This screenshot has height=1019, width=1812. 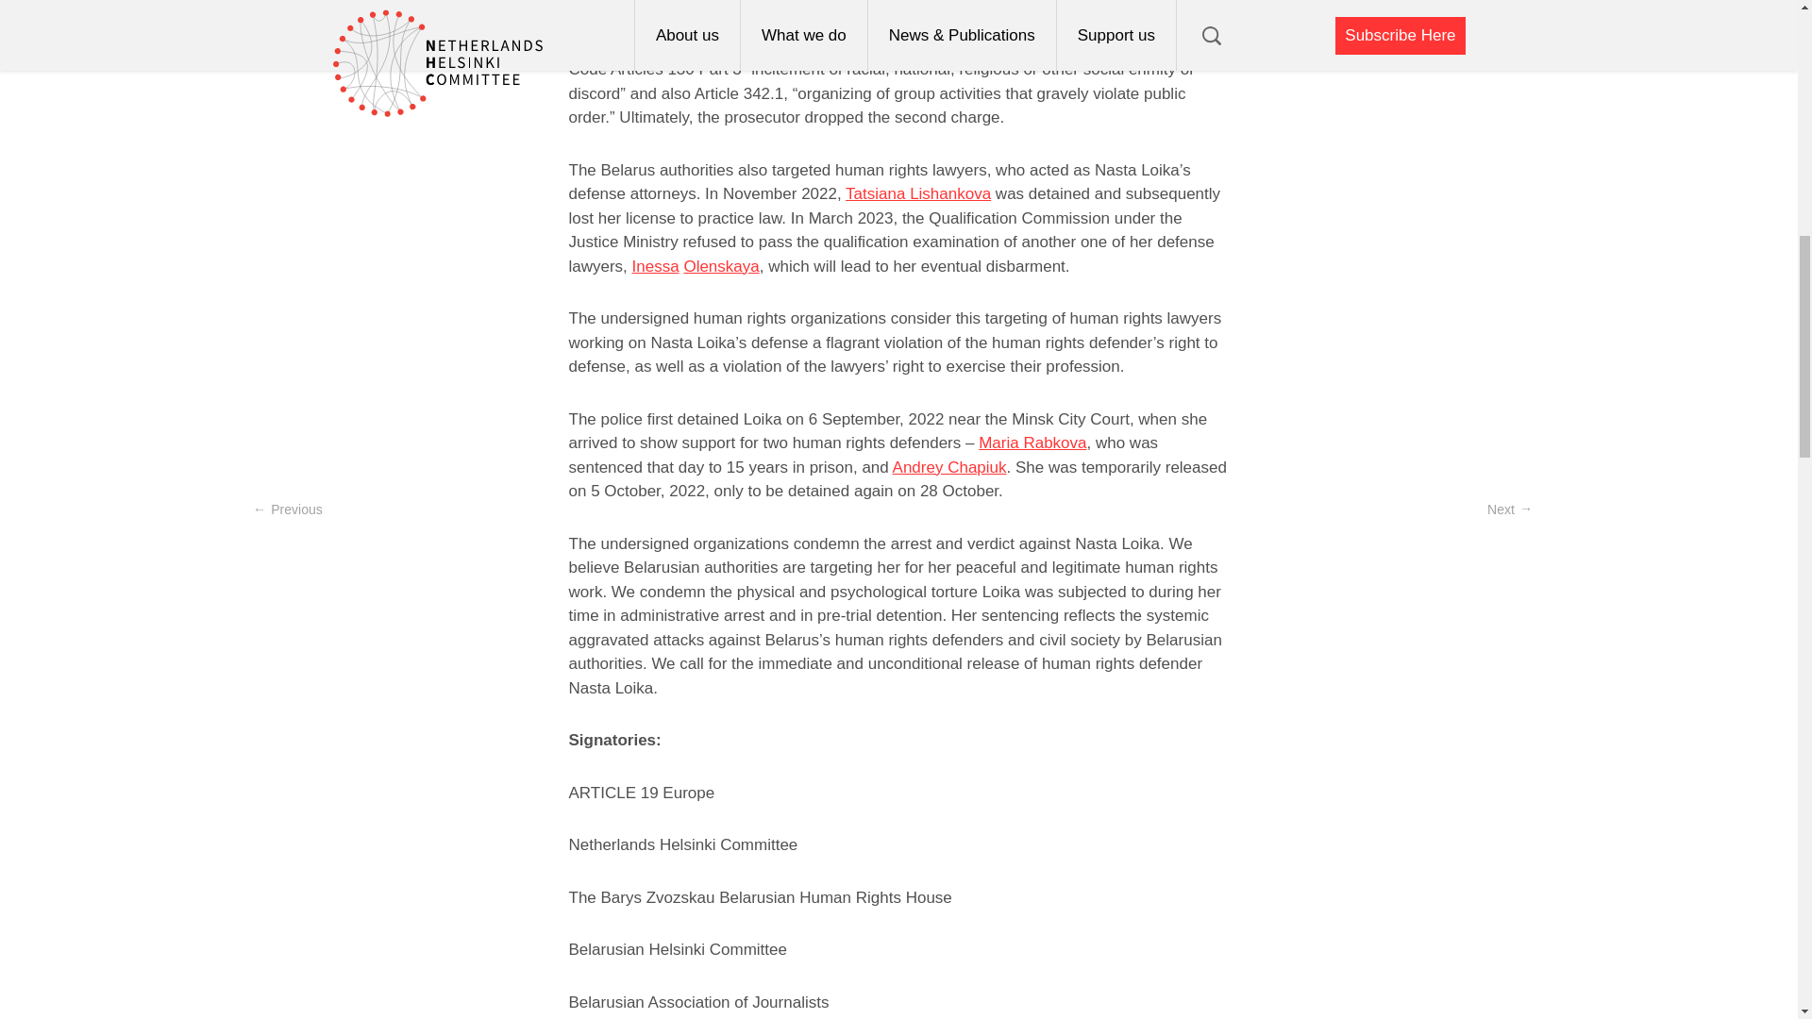 I want to click on Olenskaya, so click(x=721, y=265).